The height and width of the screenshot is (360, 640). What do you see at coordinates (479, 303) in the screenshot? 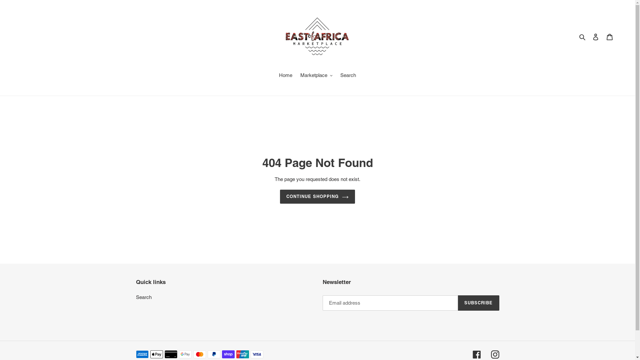
I see `SUBSCRIBE` at bounding box center [479, 303].